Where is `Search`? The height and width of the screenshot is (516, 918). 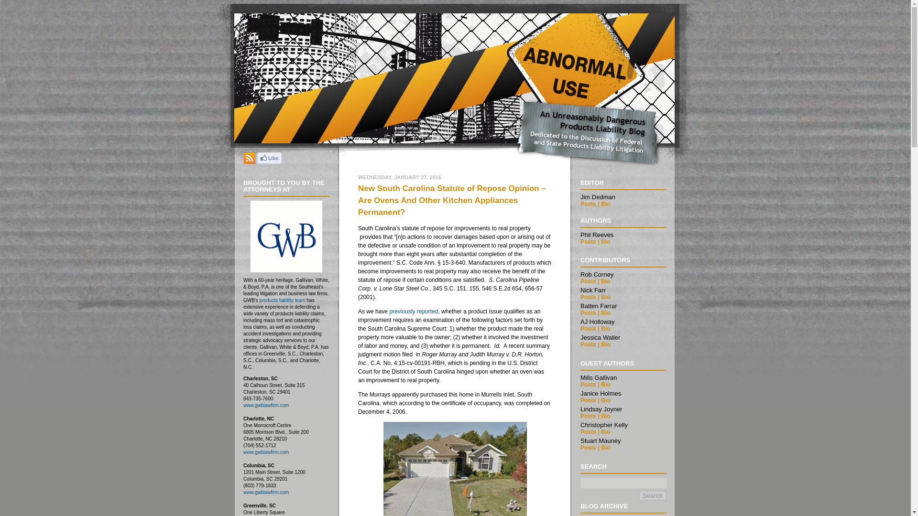 Search is located at coordinates (652, 495).